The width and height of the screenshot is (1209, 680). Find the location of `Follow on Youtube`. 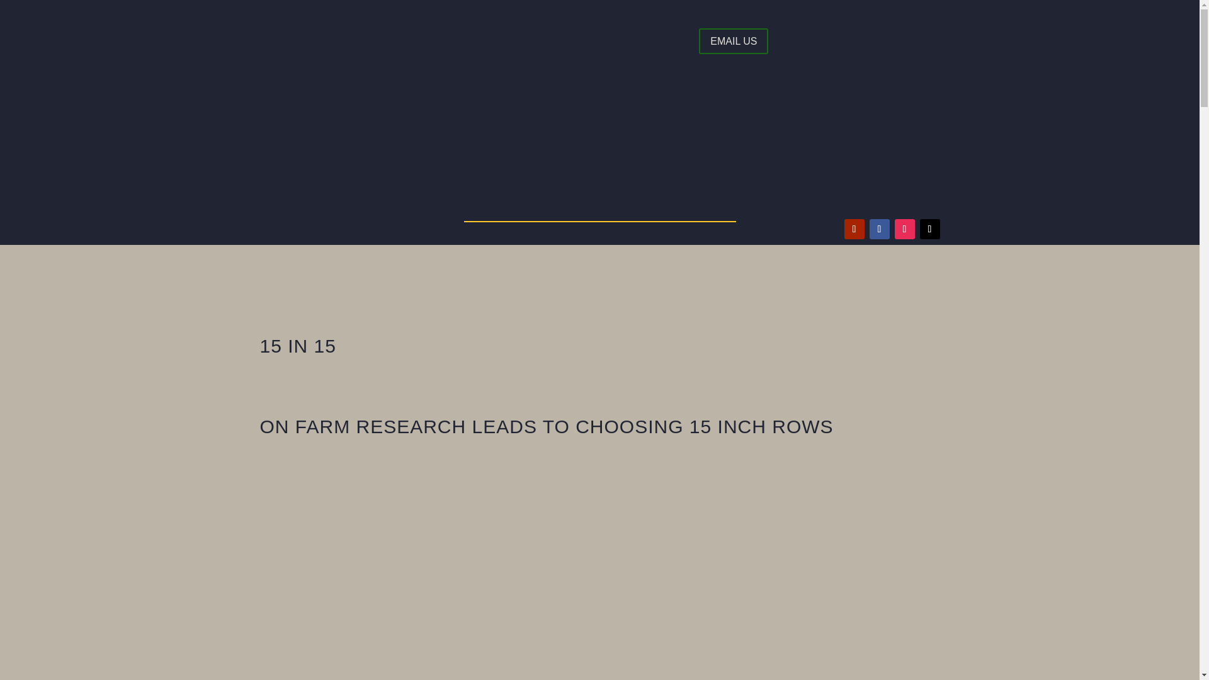

Follow on Youtube is located at coordinates (854, 229).